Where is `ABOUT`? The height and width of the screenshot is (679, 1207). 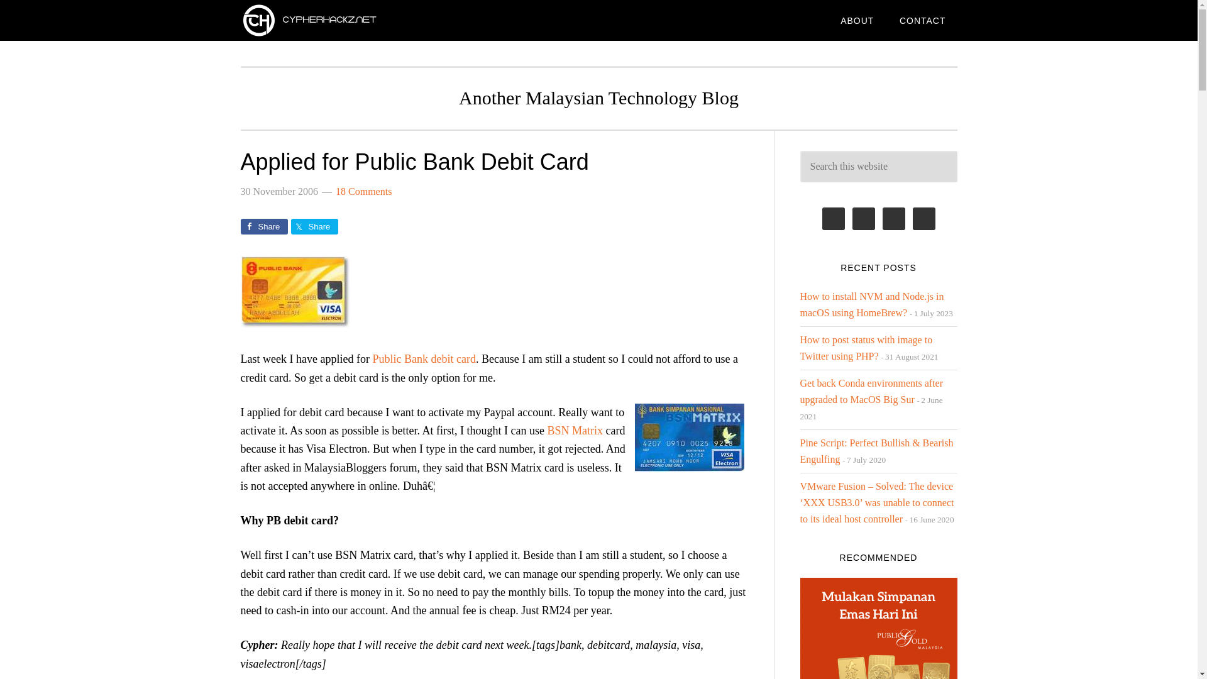
ABOUT is located at coordinates (857, 20).